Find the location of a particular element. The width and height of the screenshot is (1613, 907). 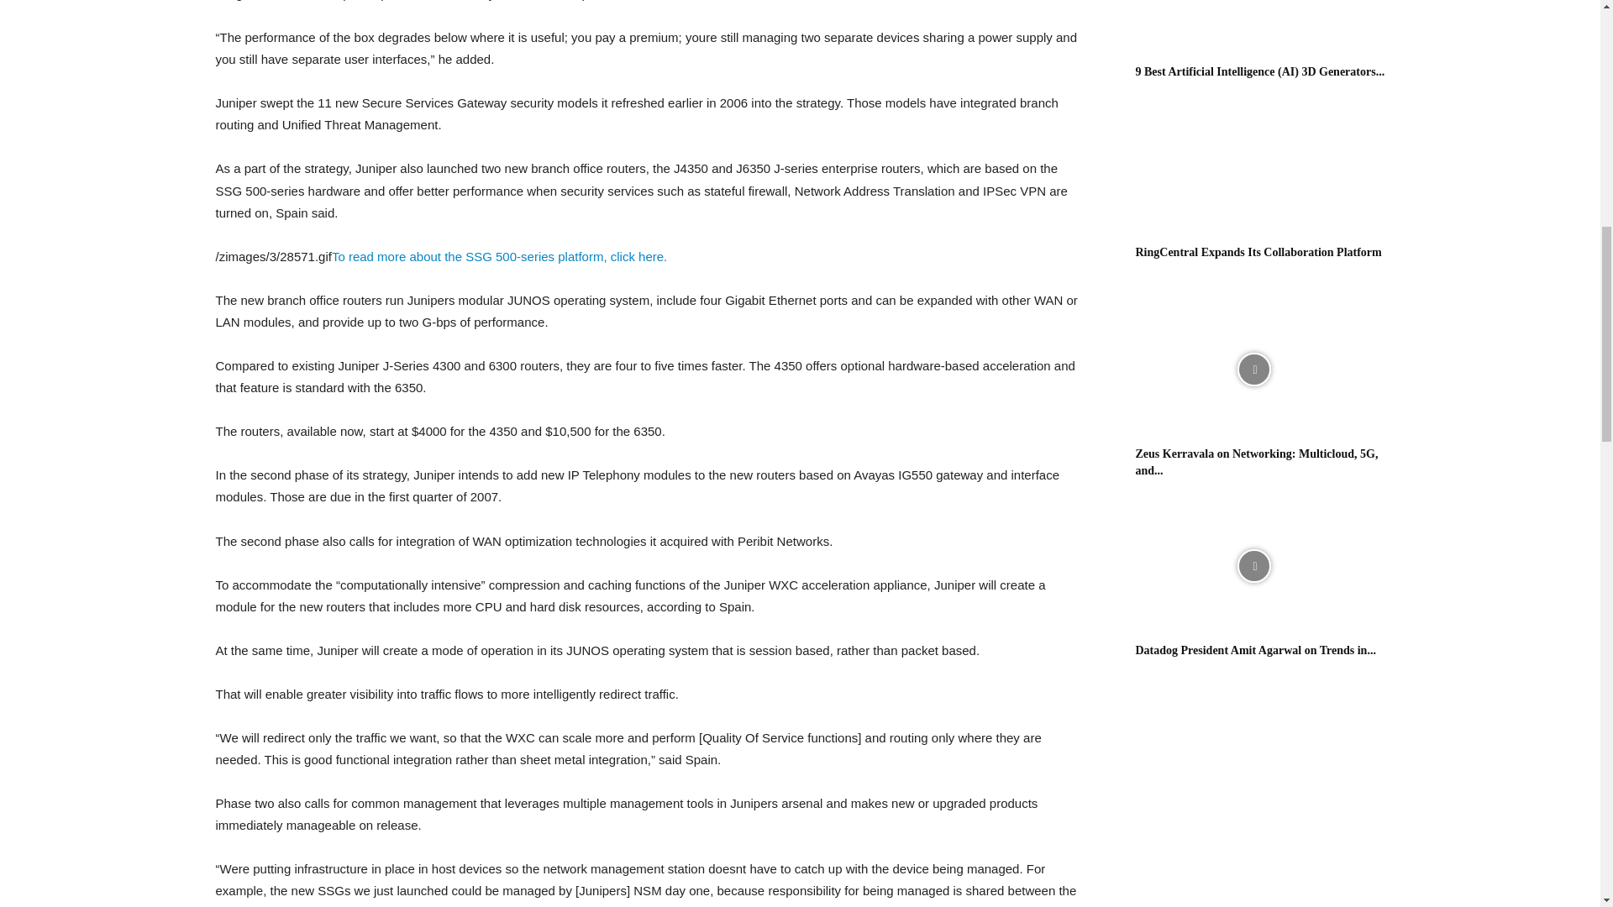

Zeus Kerravala on Networking: Multicloud, 5G, and Automation is located at coordinates (1253, 370).